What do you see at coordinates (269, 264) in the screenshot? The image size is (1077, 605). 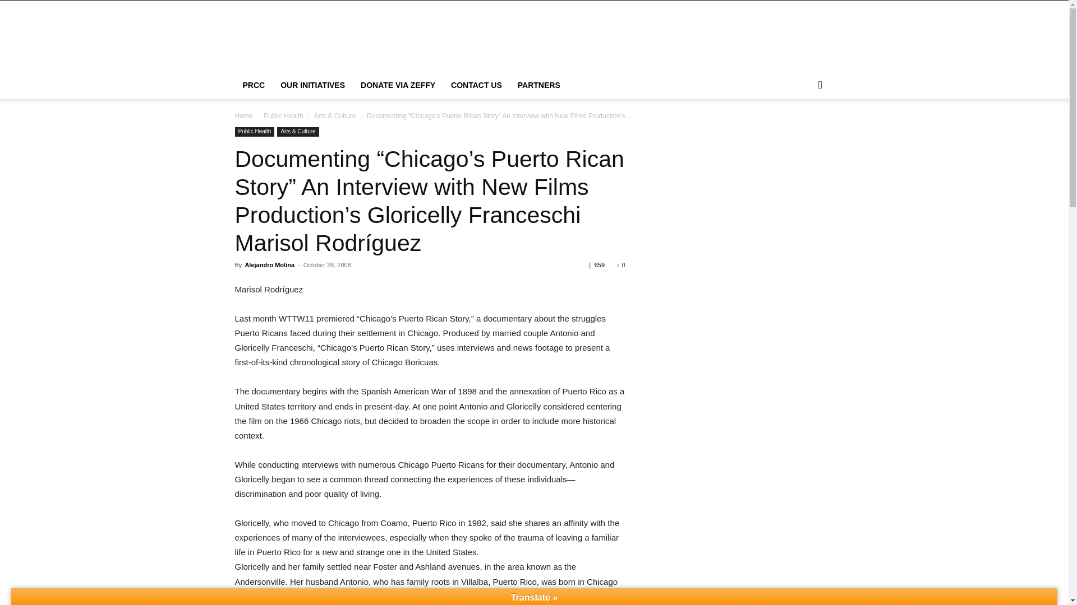 I see `Alejandro Molina` at bounding box center [269, 264].